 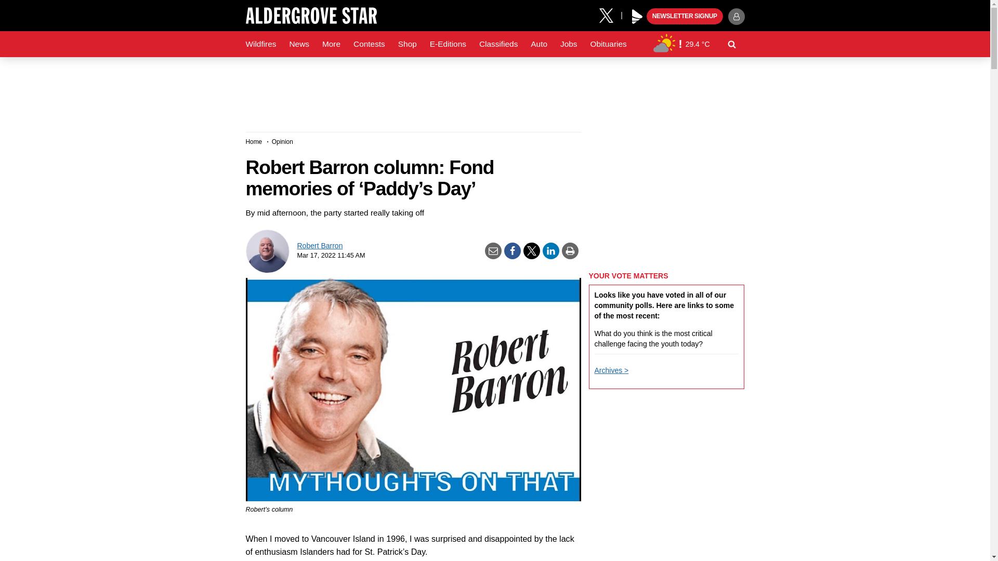 What do you see at coordinates (298, 44) in the screenshot?
I see `News` at bounding box center [298, 44].